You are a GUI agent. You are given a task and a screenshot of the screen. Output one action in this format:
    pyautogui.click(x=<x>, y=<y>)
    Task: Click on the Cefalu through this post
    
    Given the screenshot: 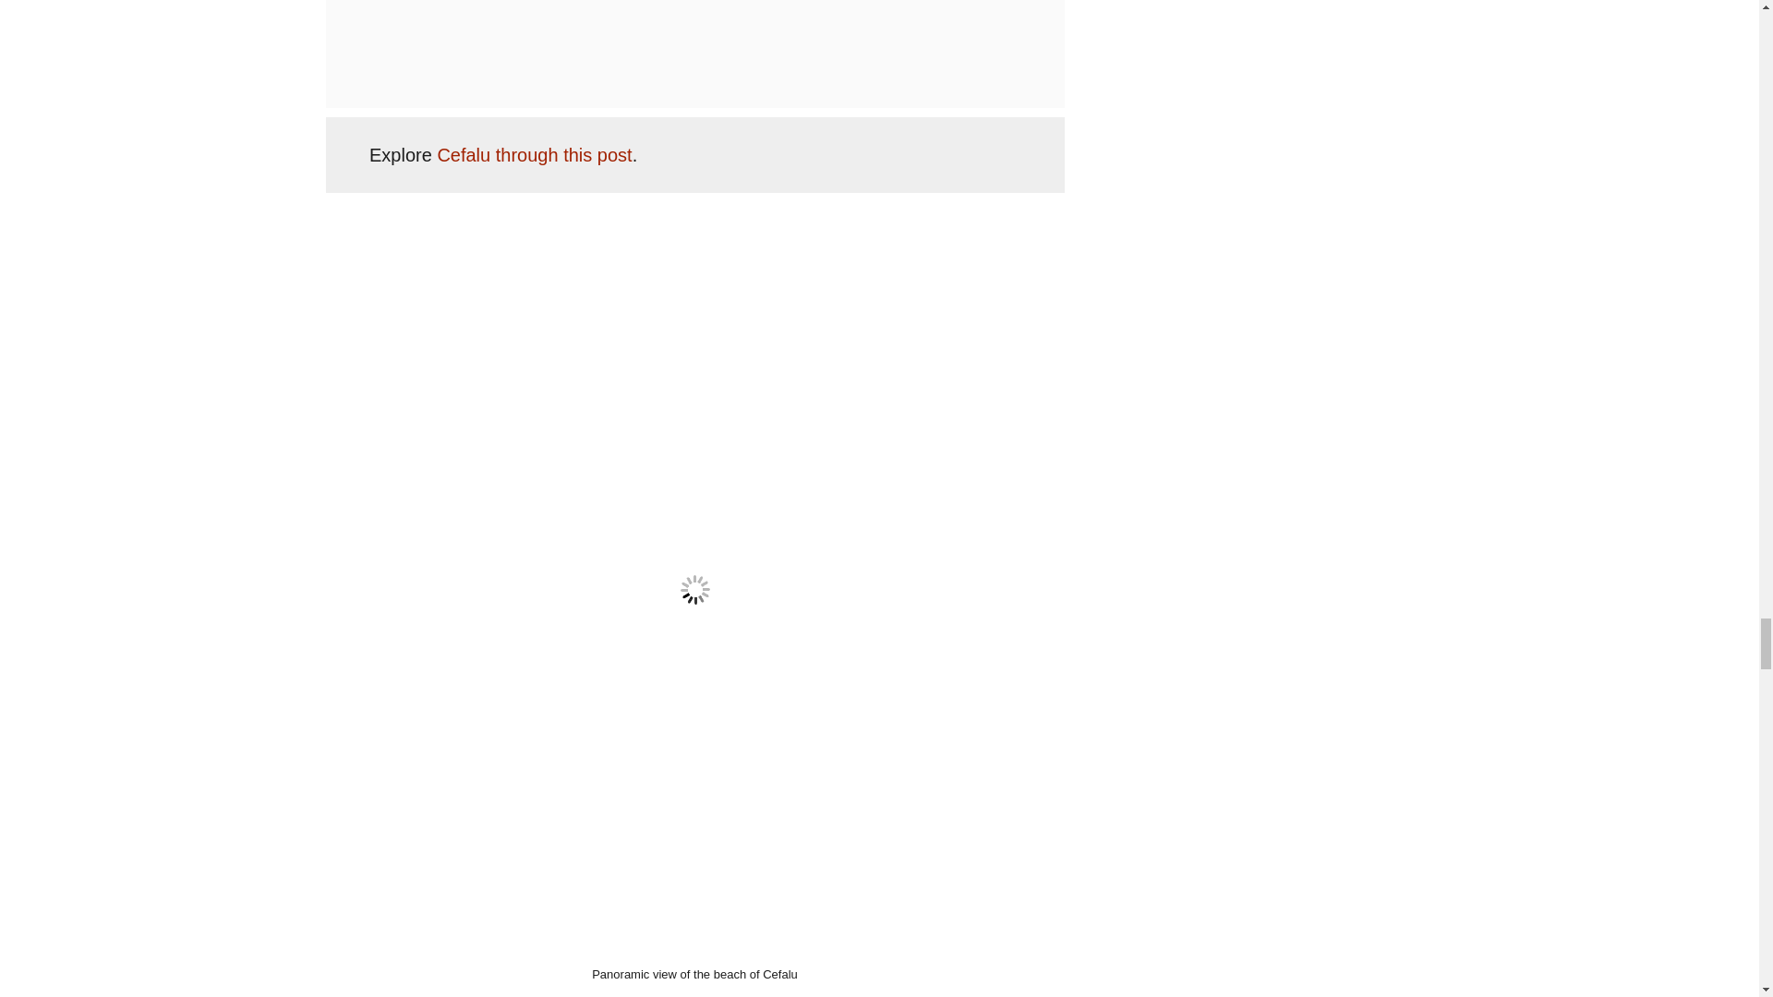 What is the action you would take?
    pyautogui.click(x=534, y=155)
    